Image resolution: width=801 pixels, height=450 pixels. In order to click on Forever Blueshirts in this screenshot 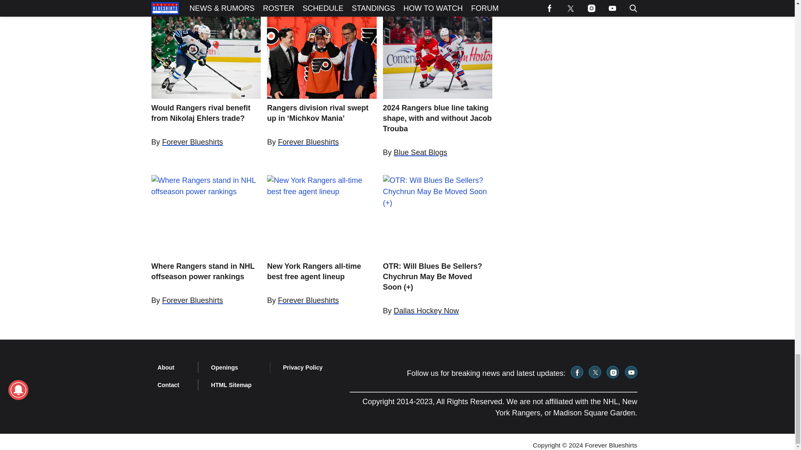, I will do `click(308, 142)`.